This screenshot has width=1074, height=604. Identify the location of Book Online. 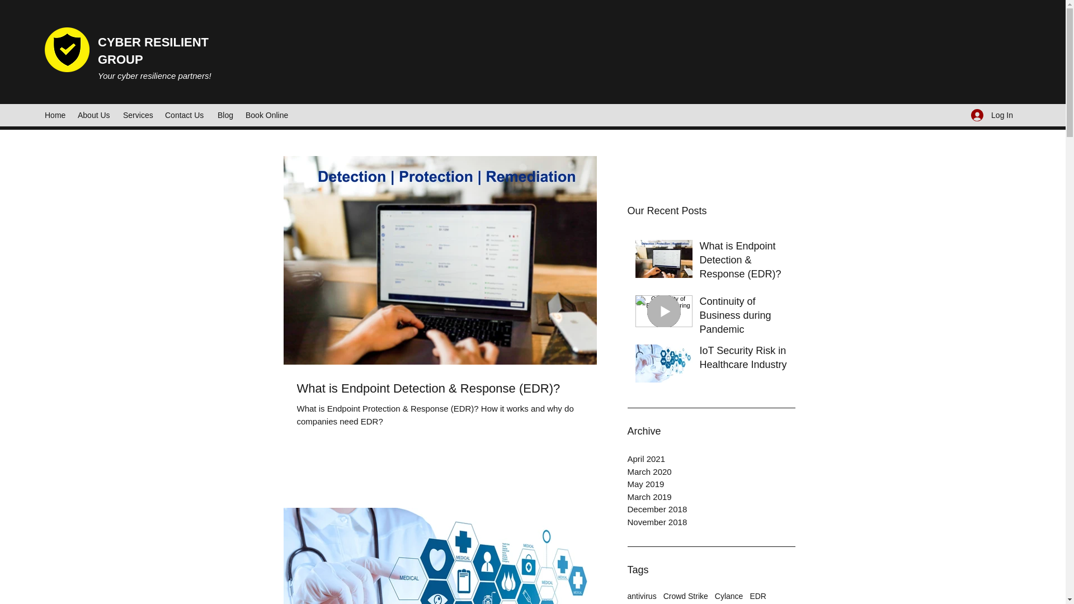
(267, 115).